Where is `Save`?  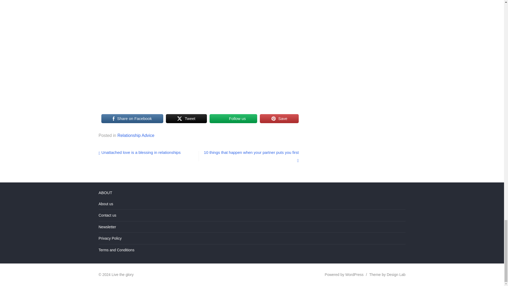 Save is located at coordinates (279, 118).